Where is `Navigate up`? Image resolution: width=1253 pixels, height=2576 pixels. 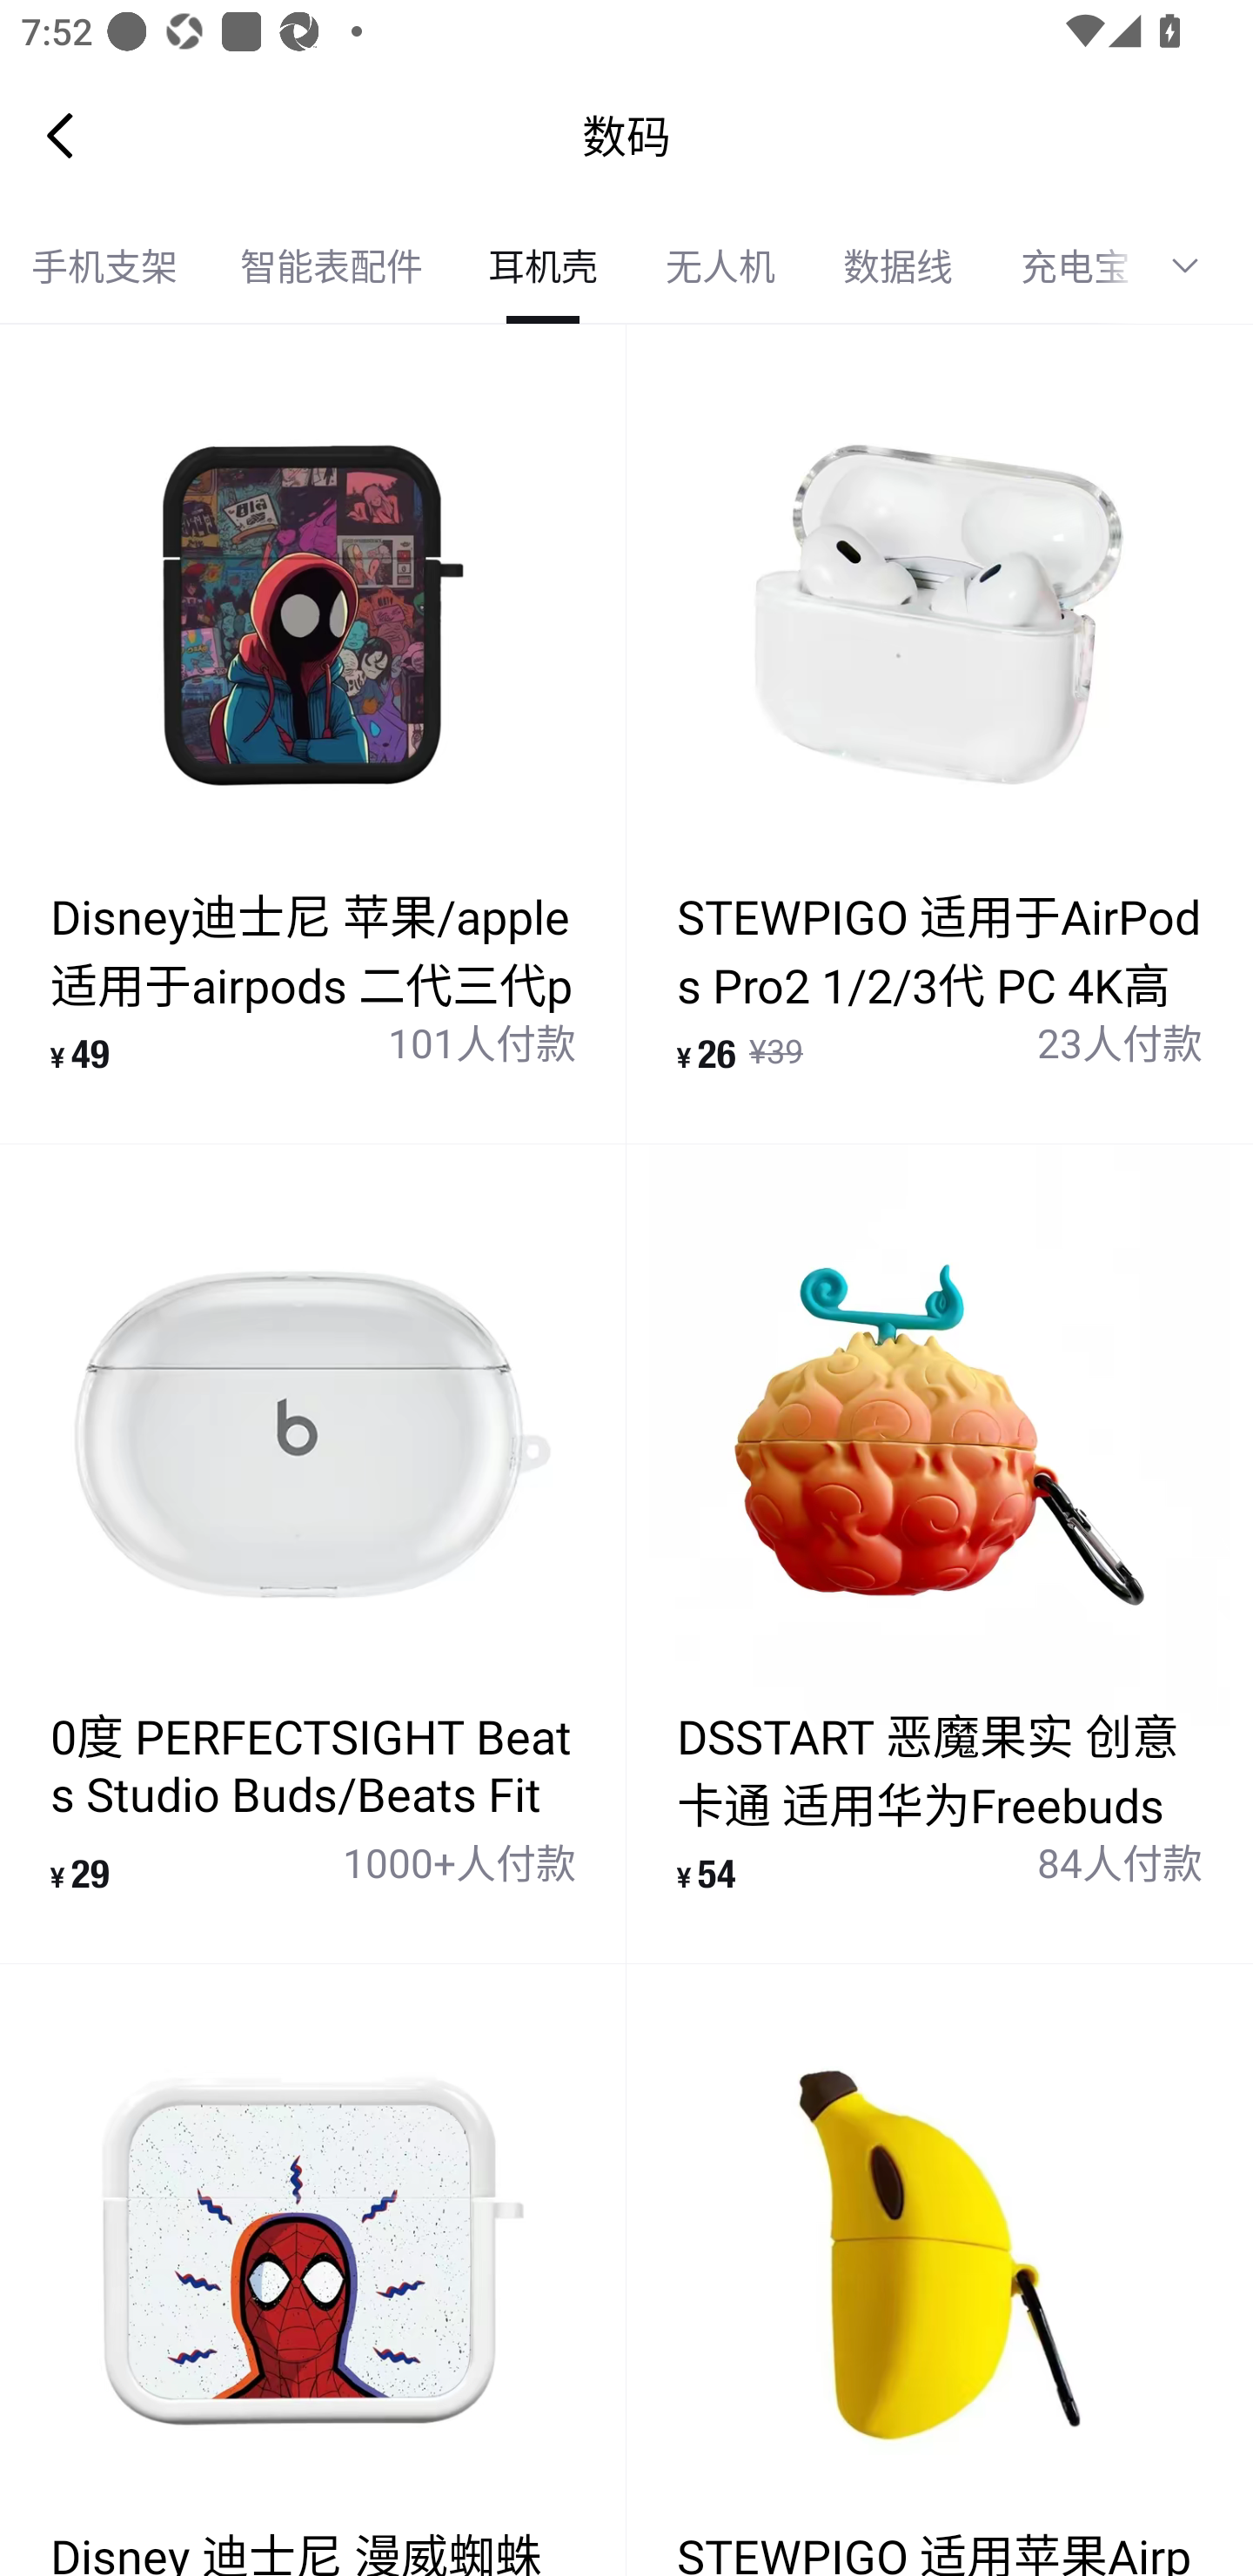 Navigate up is located at coordinates (60, 135).